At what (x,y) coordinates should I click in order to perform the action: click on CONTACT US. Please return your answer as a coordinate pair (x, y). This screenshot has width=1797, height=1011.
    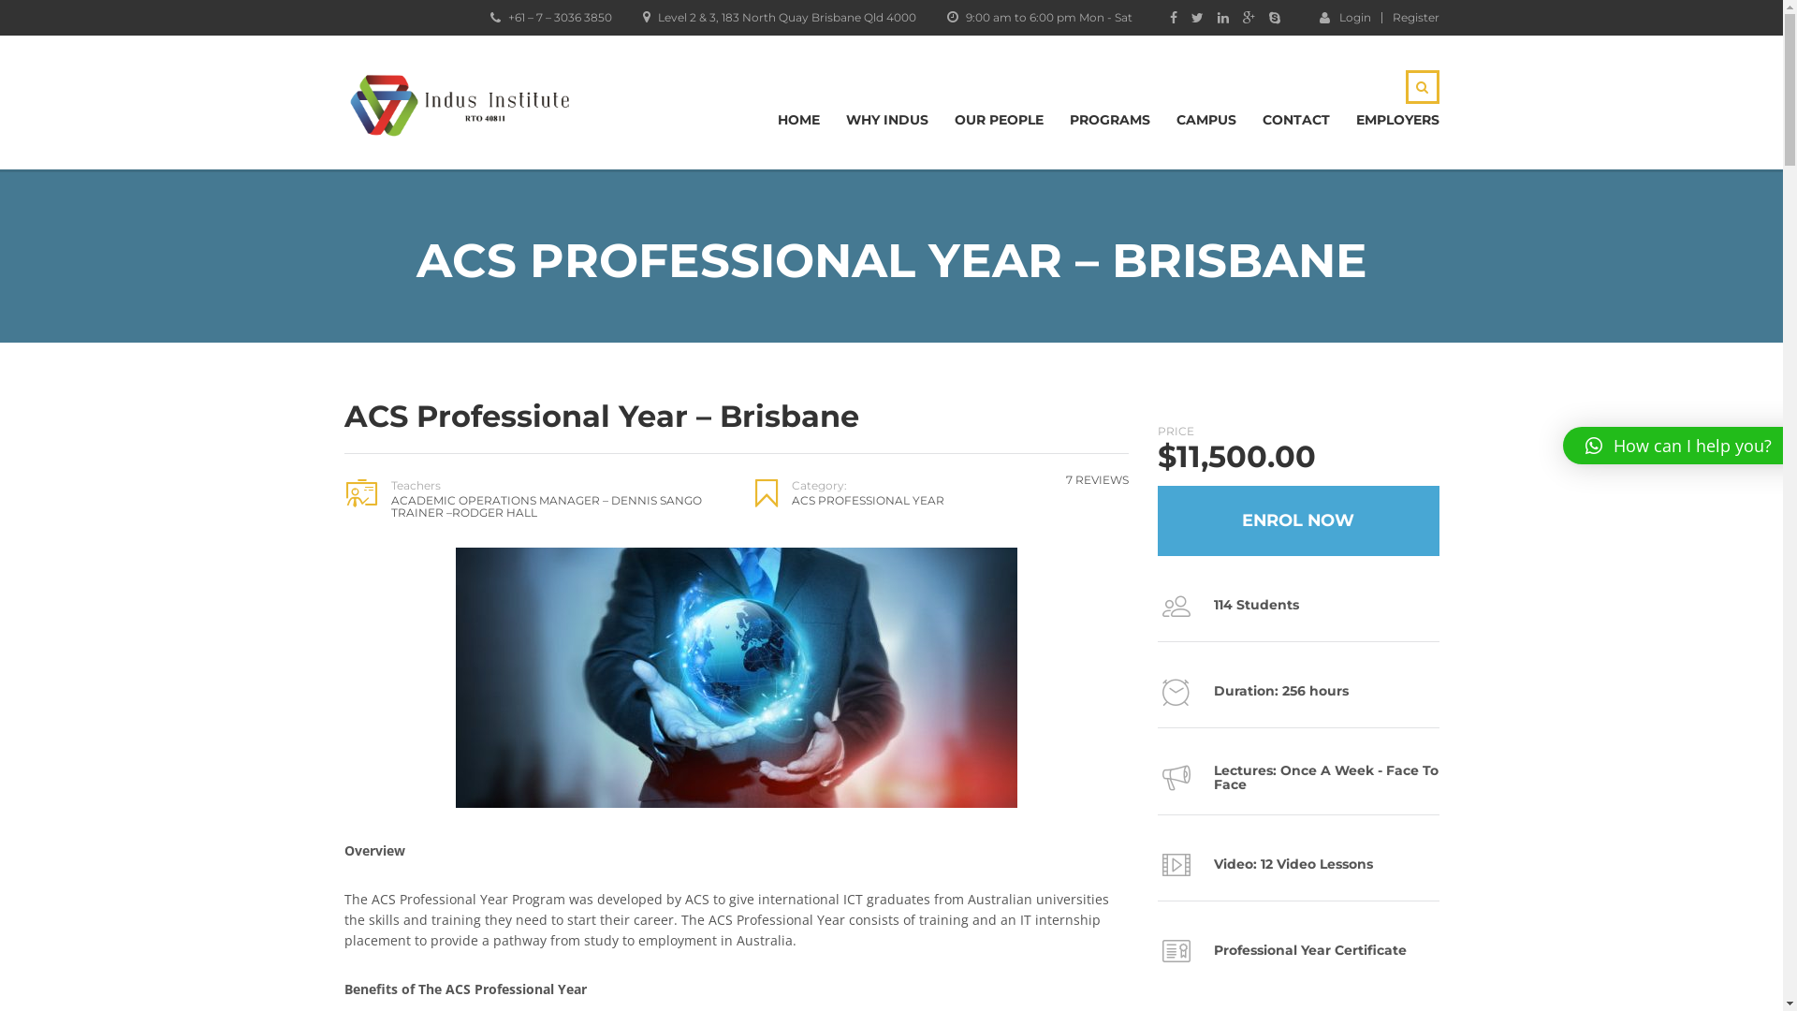
    Looking at the image, I should click on (752, 693).